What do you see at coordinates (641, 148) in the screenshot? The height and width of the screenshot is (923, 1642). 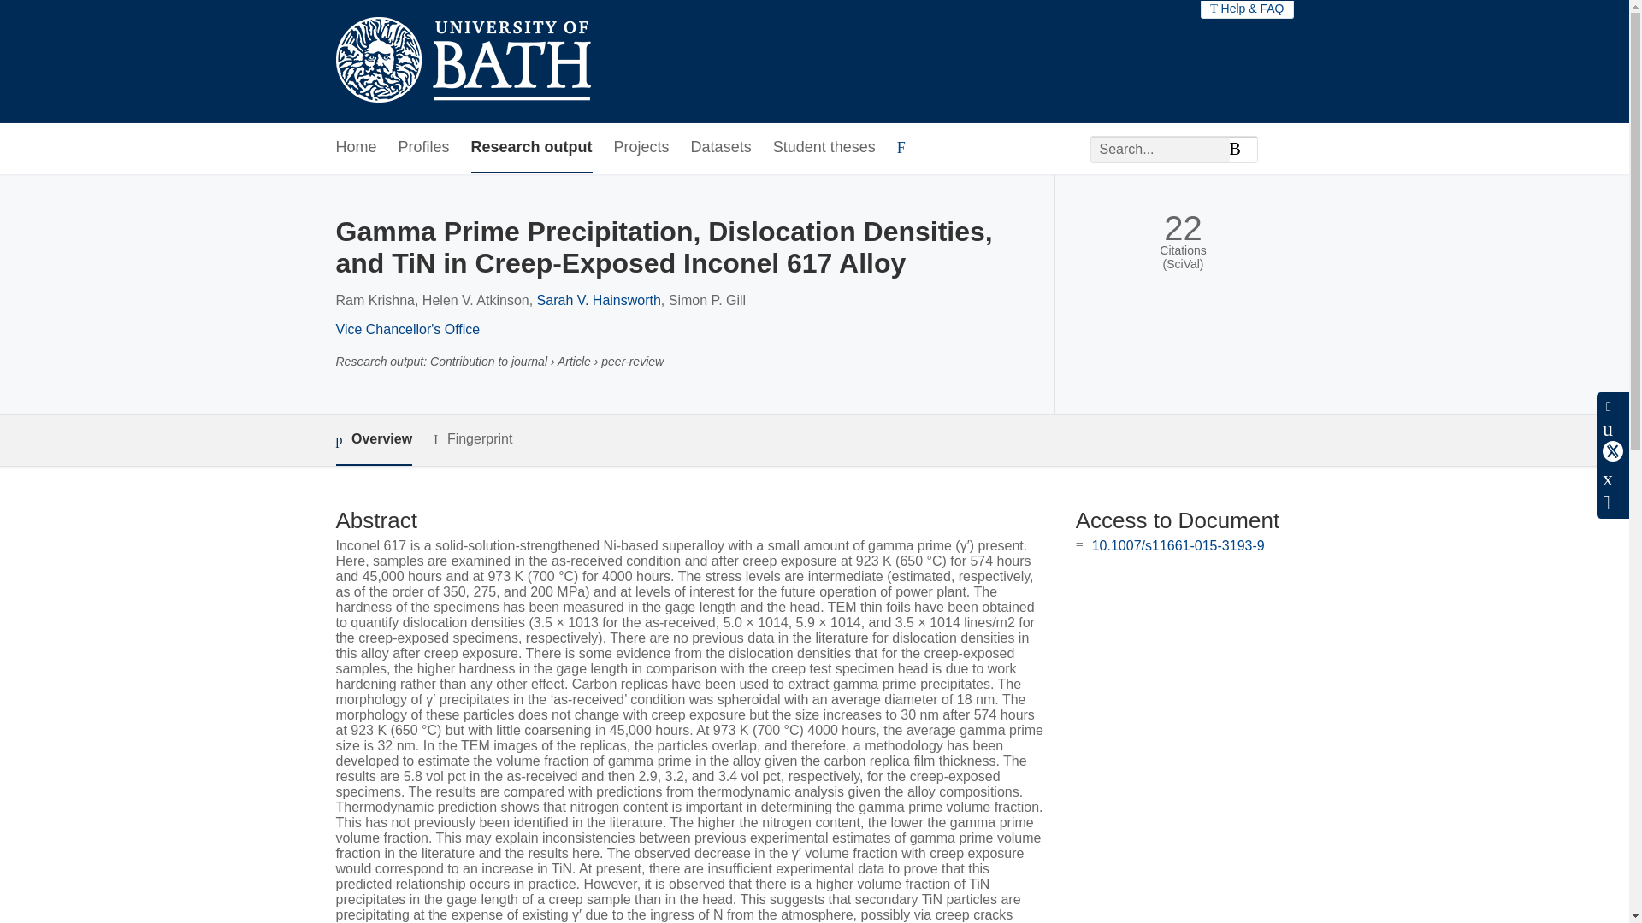 I see `Projects` at bounding box center [641, 148].